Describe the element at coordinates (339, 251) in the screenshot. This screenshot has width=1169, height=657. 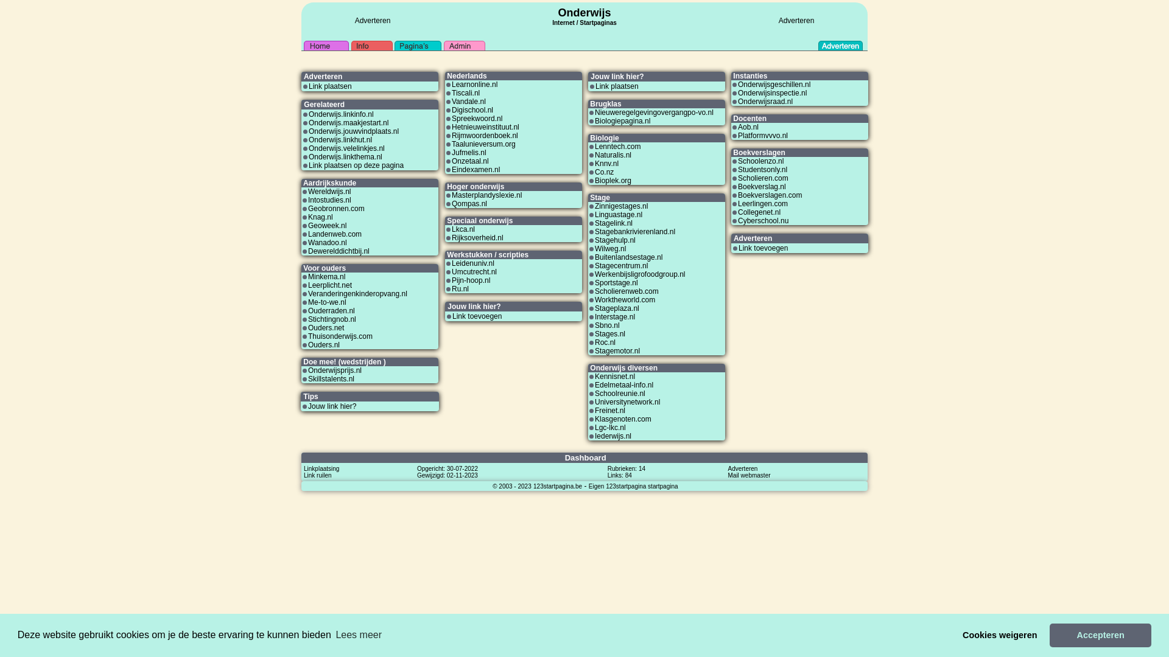
I see `Dewerelddichtbij.nl` at that location.